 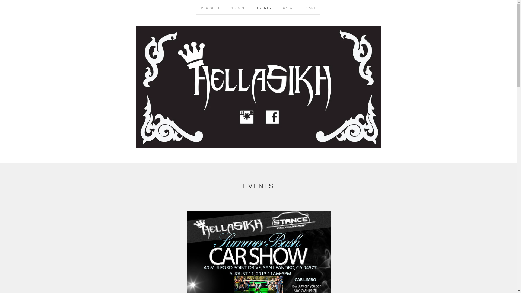 What do you see at coordinates (211, 7) in the screenshot?
I see `PRODUCTS` at bounding box center [211, 7].